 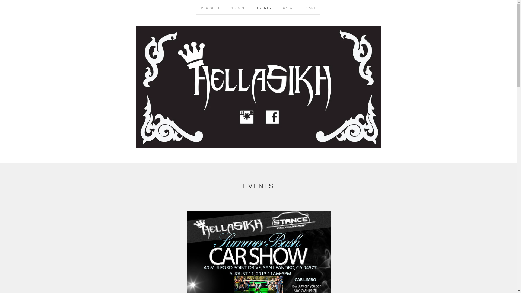 What do you see at coordinates (211, 7) in the screenshot?
I see `PRODUCTS` at bounding box center [211, 7].